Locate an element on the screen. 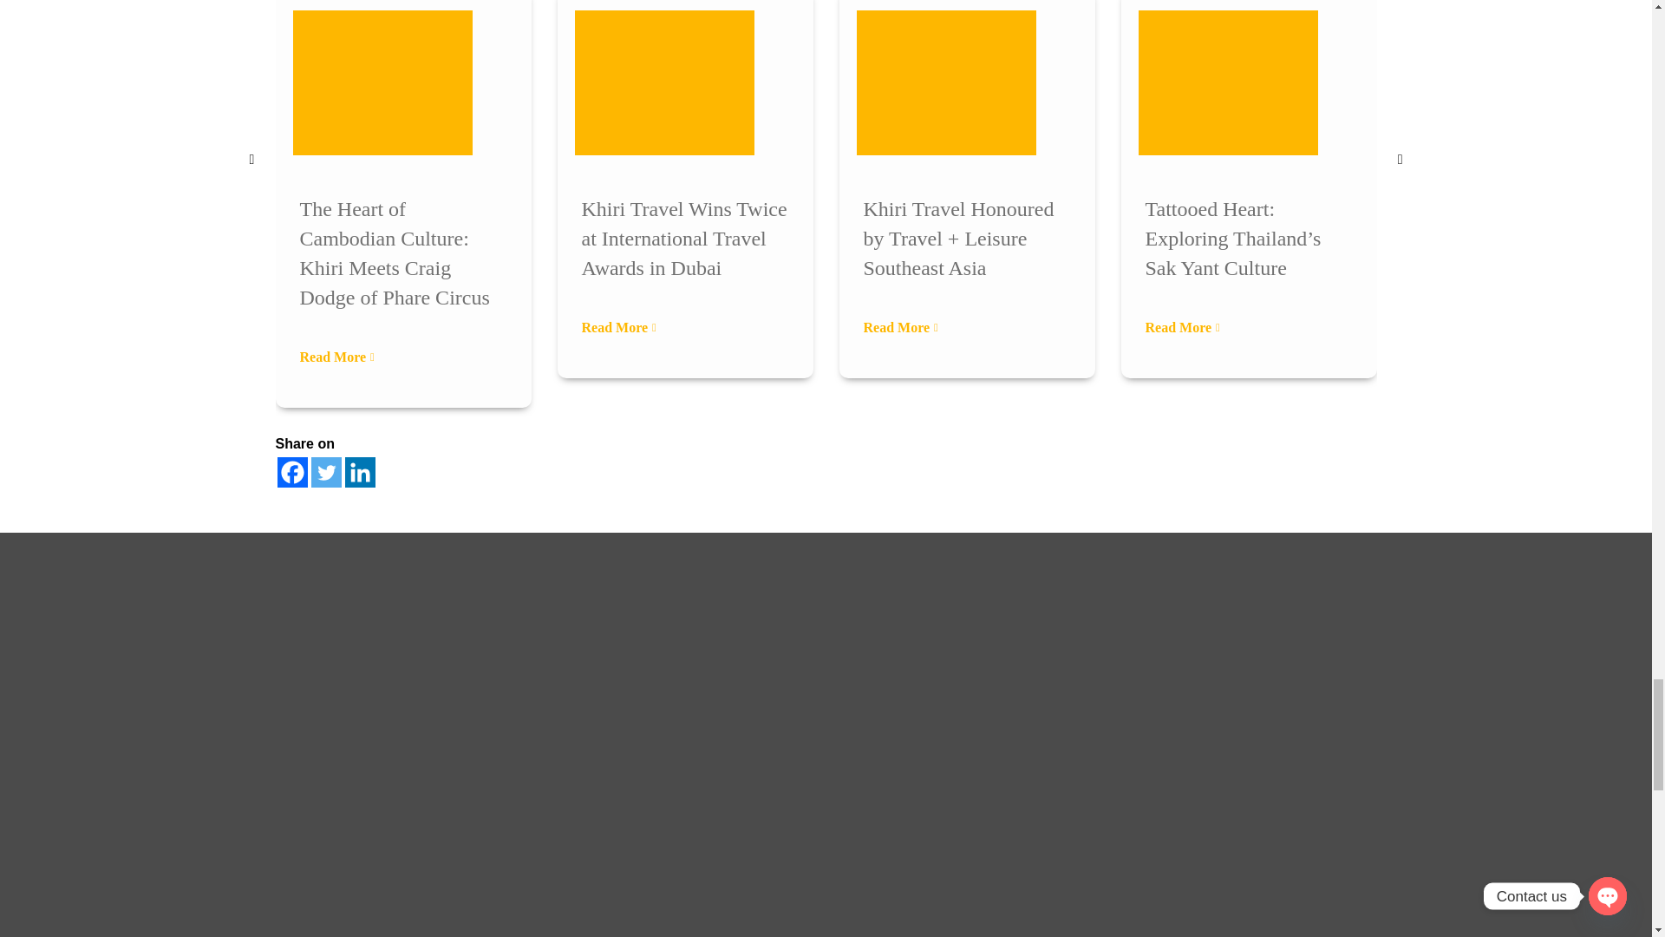 The height and width of the screenshot is (937, 1665). Twitter is located at coordinates (325, 472).